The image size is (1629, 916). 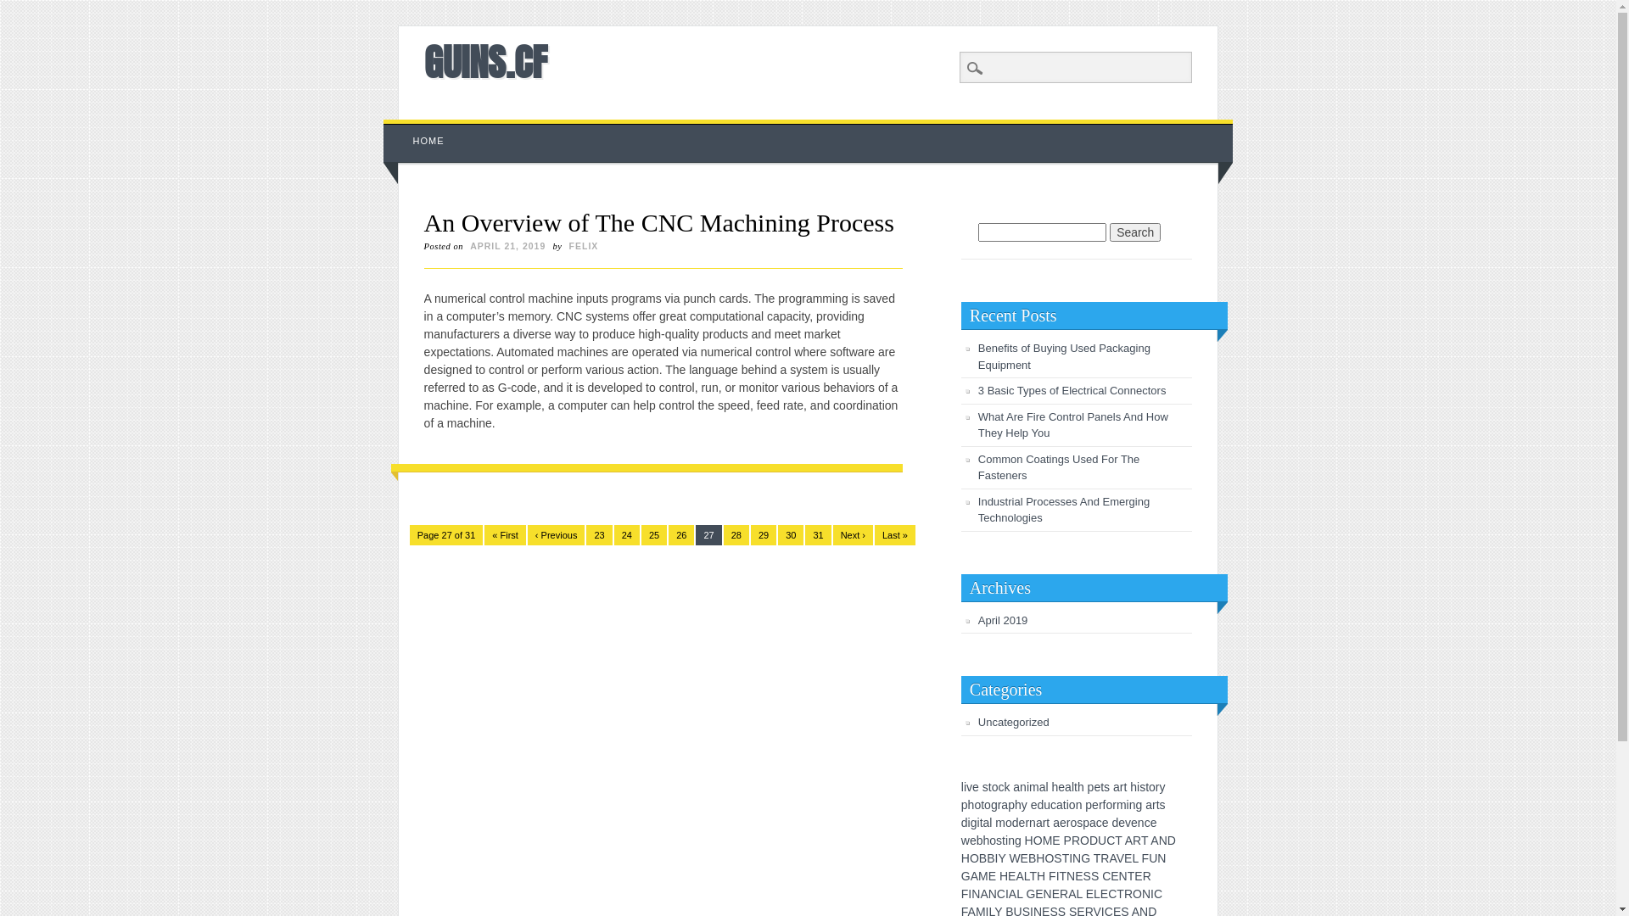 I want to click on e, so click(x=1097, y=787).